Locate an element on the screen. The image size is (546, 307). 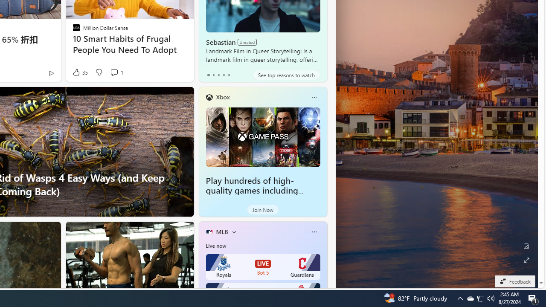
See top reasons to watch is located at coordinates (286, 75).